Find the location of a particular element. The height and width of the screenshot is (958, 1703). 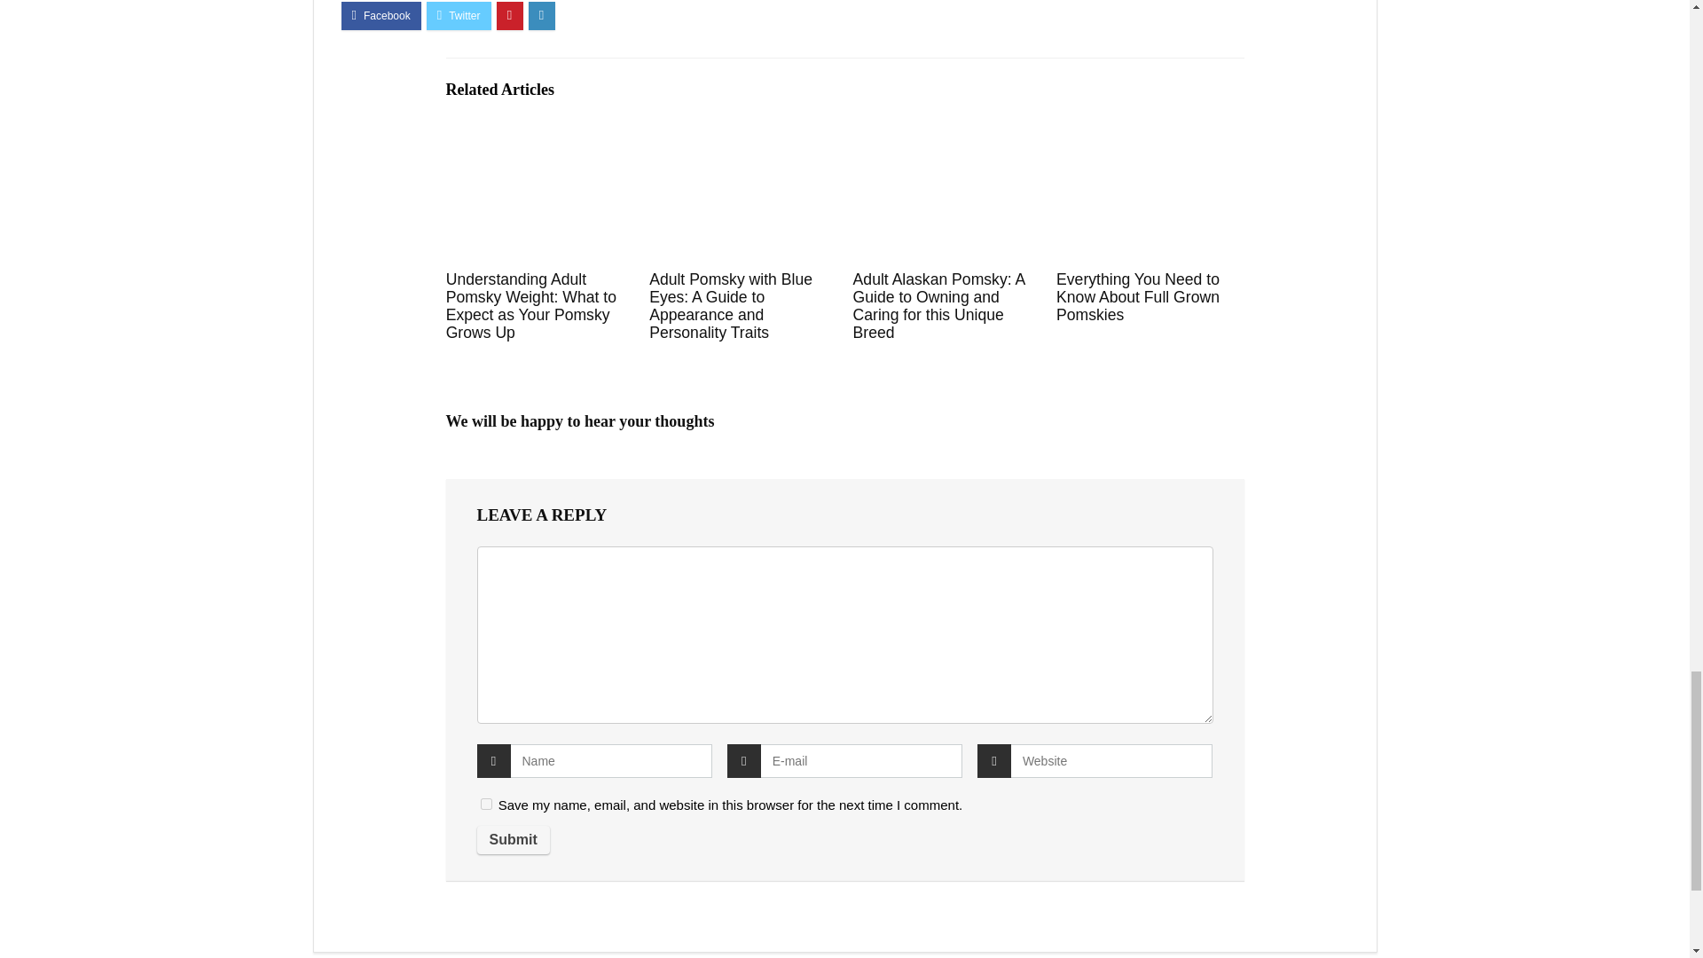

Everything You Need to Know About Full Grown Pomskies is located at coordinates (1137, 296).